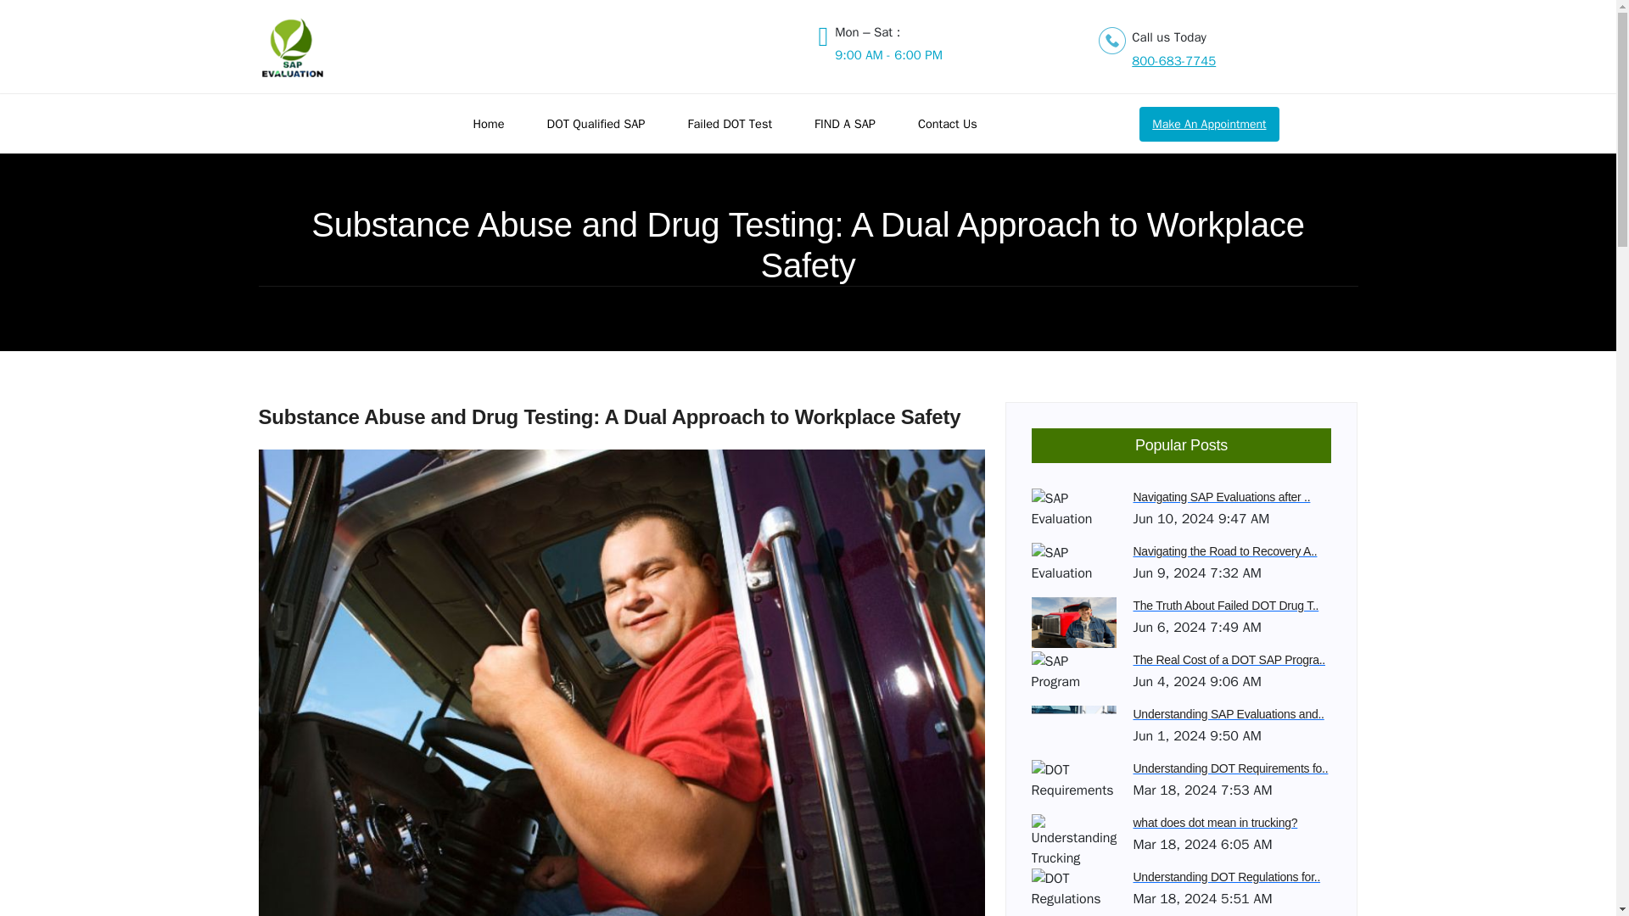 This screenshot has height=916, width=1629. Describe the element at coordinates (1233, 877) in the screenshot. I see `Understanding DOT Regulations for..` at that location.